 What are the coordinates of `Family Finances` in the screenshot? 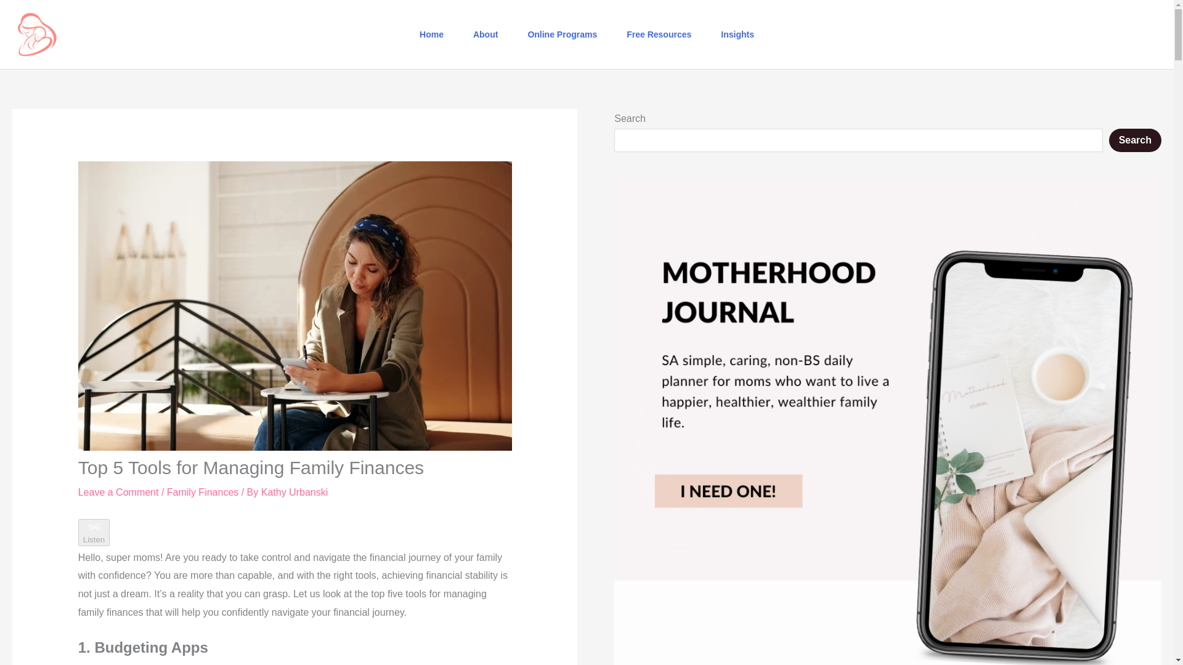 It's located at (202, 491).